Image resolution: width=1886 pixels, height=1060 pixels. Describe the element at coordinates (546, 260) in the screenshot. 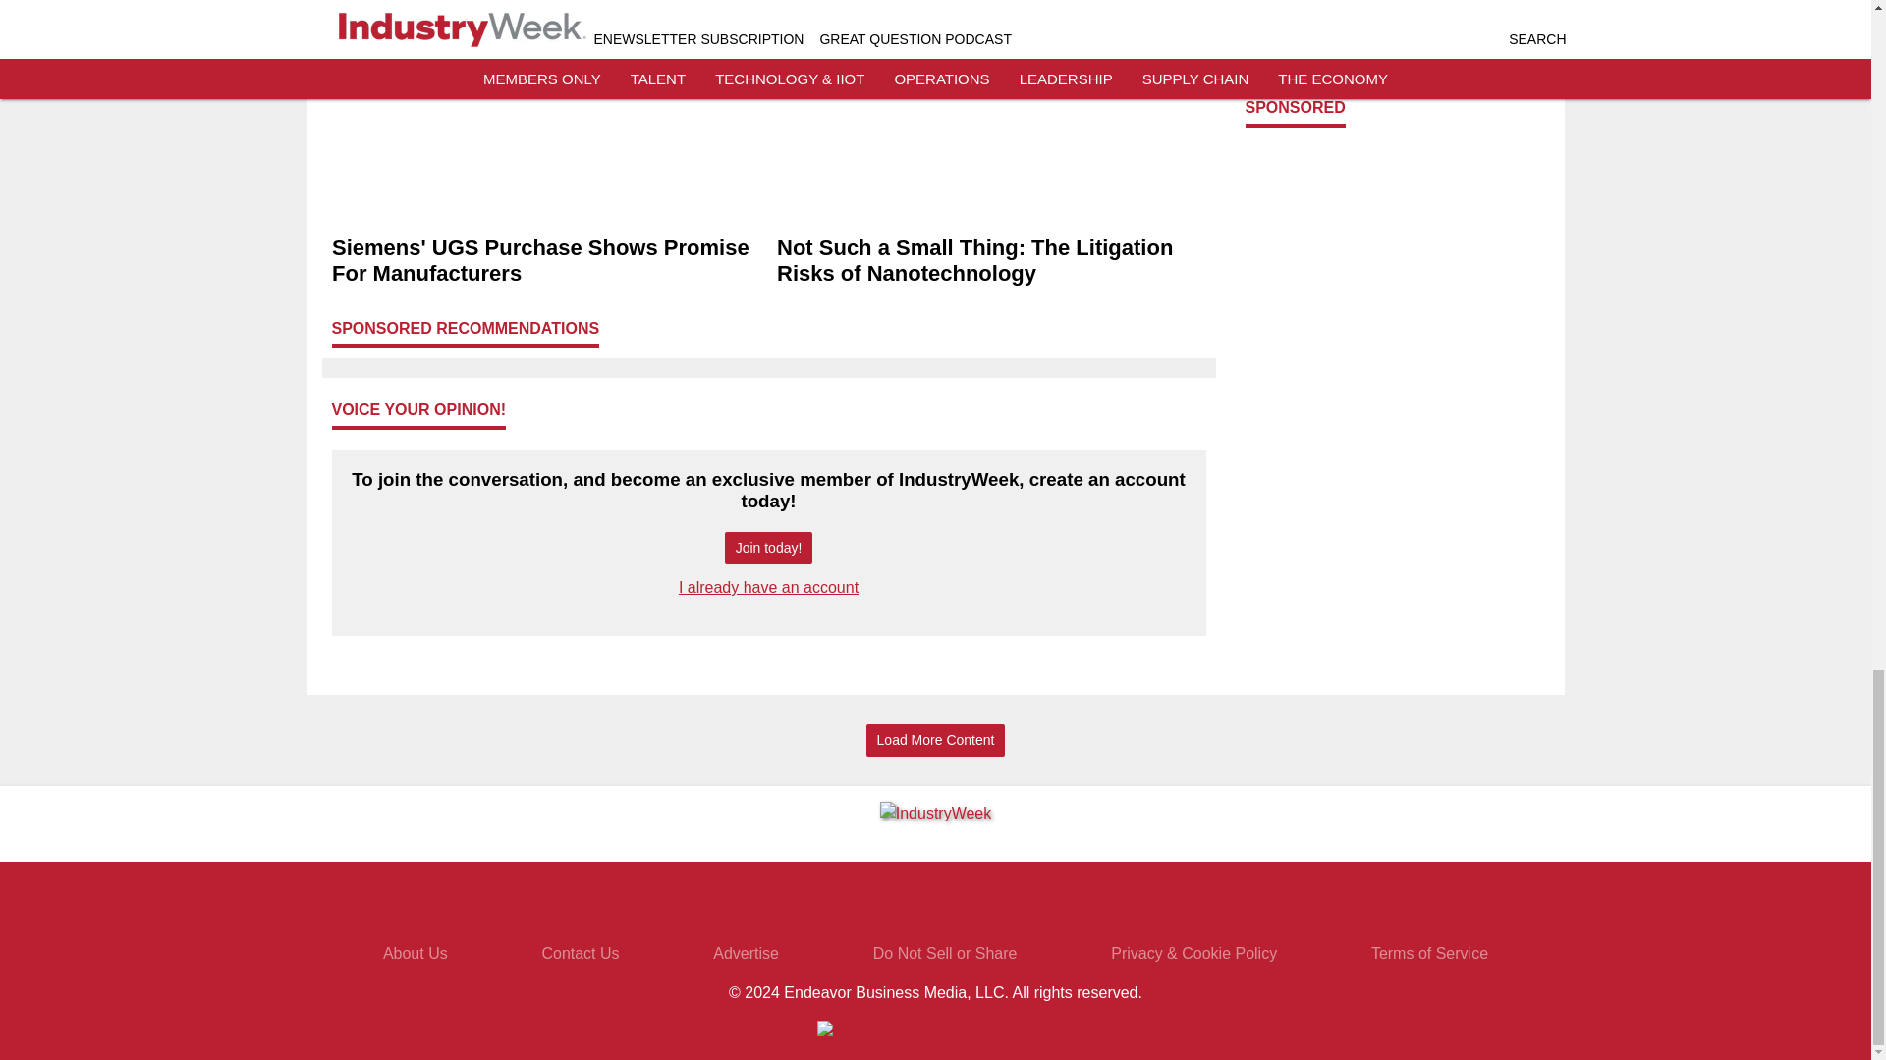

I see `Siemens' UGS Purchase Shows Promise For Manufacturers` at that location.